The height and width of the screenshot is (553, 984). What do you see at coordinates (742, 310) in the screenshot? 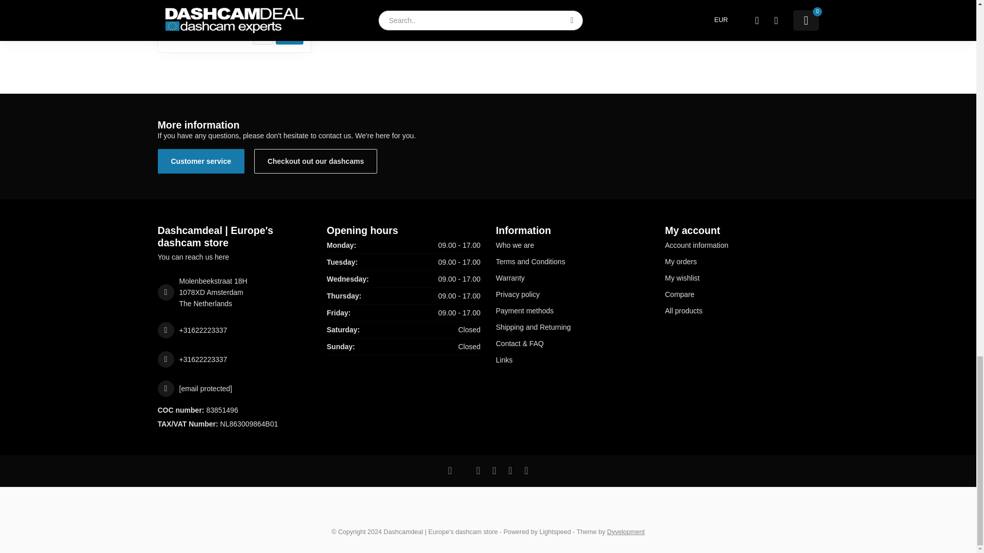
I see `All products` at bounding box center [742, 310].